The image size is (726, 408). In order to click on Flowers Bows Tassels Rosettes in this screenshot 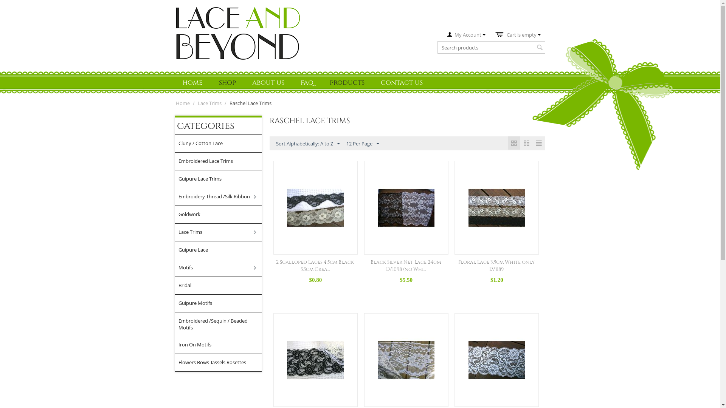, I will do `click(220, 363)`.